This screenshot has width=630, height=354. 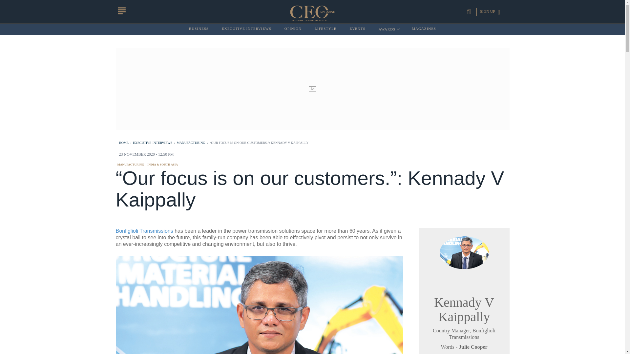 What do you see at coordinates (293, 29) in the screenshot?
I see `Manufacturing` at bounding box center [293, 29].